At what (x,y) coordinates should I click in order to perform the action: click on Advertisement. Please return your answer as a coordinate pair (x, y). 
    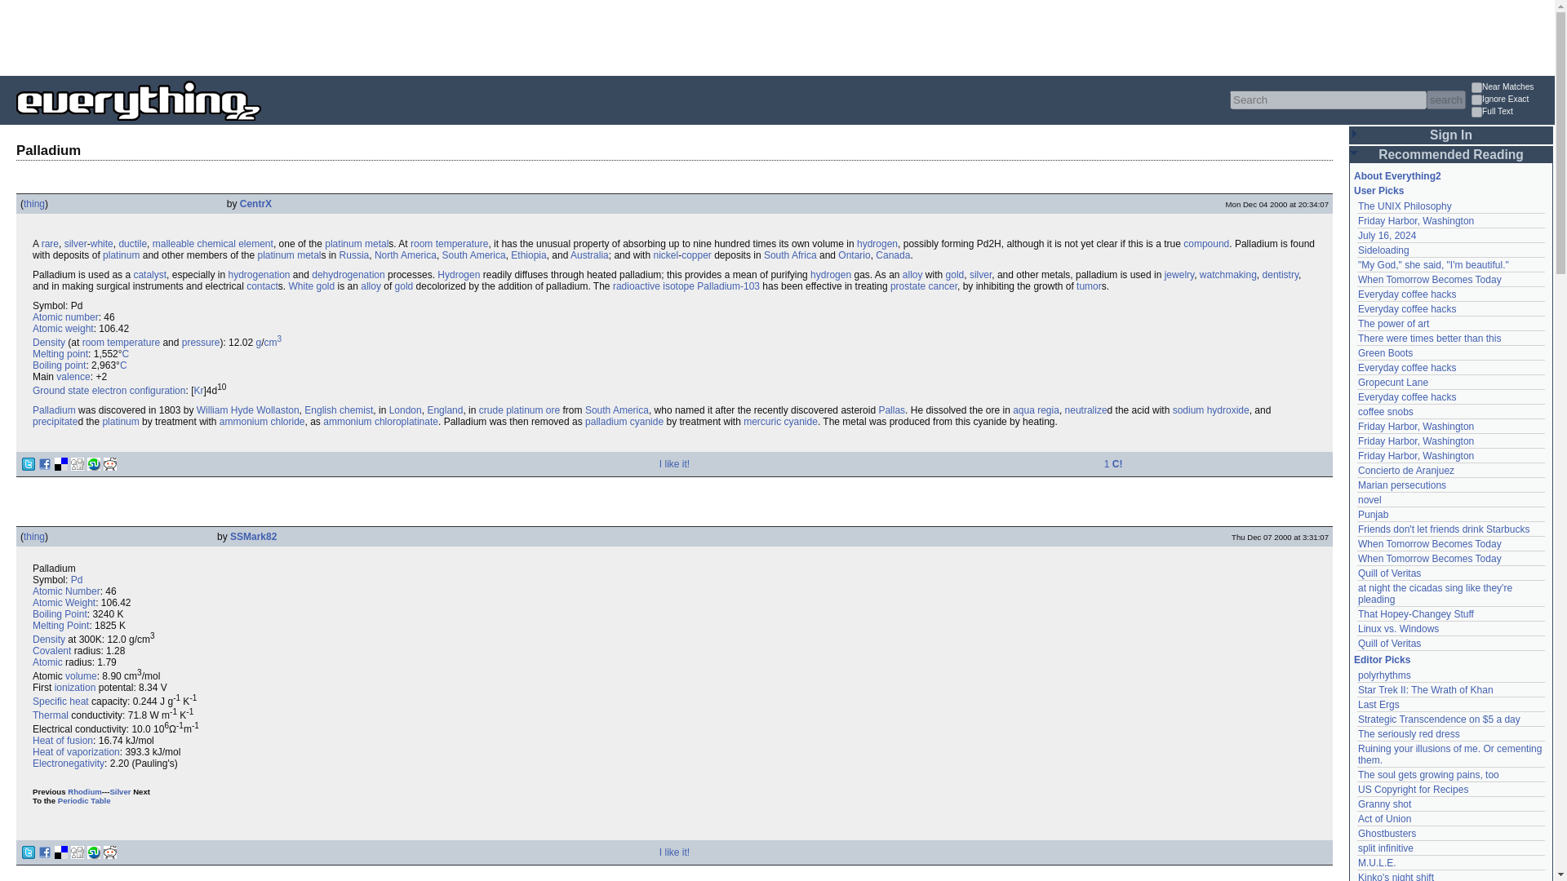
    Looking at the image, I should click on (297, 36).